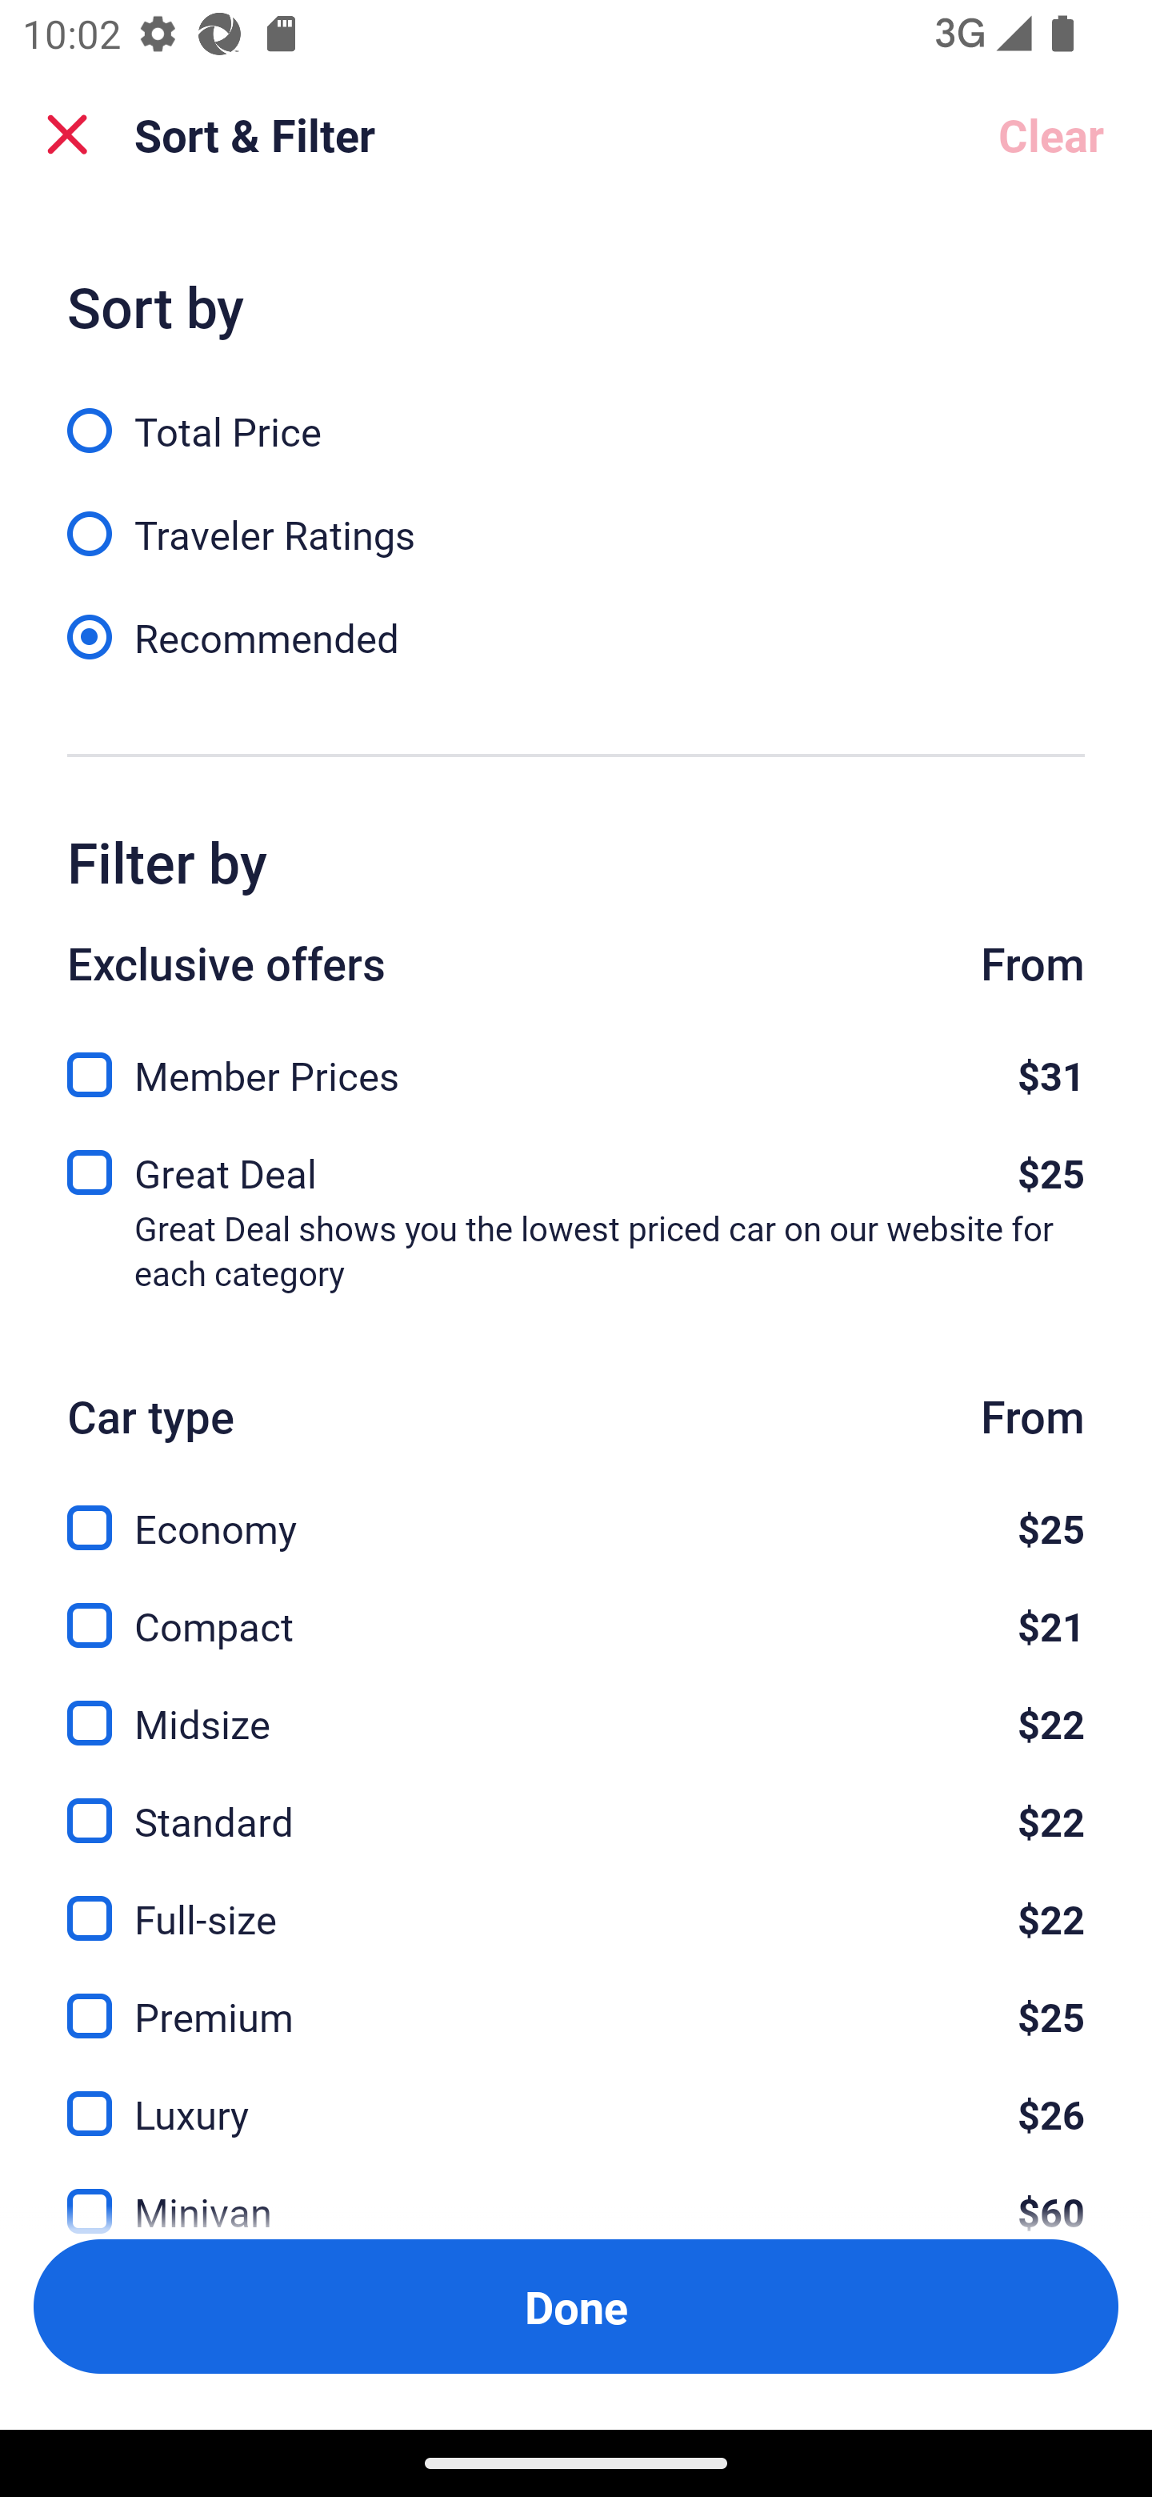  I want to click on Apply and close Sort and Filter Done, so click(576, 2307).